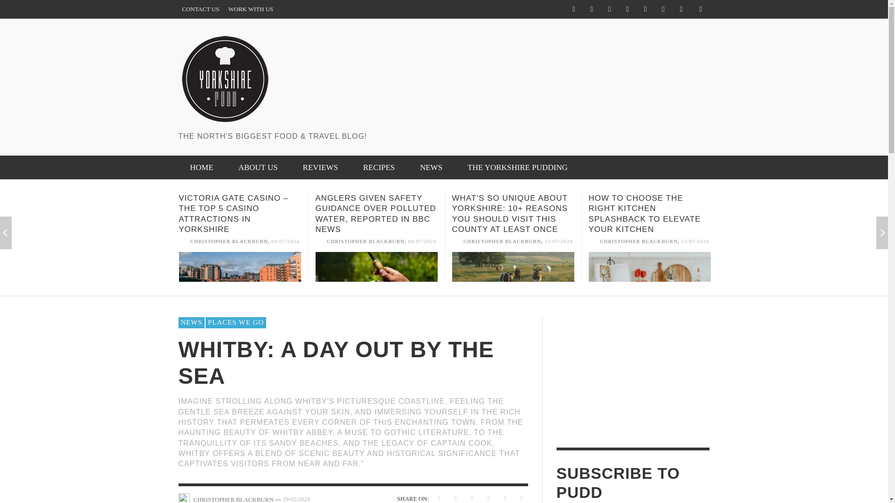  What do you see at coordinates (681, 9) in the screenshot?
I see `Youtube` at bounding box center [681, 9].